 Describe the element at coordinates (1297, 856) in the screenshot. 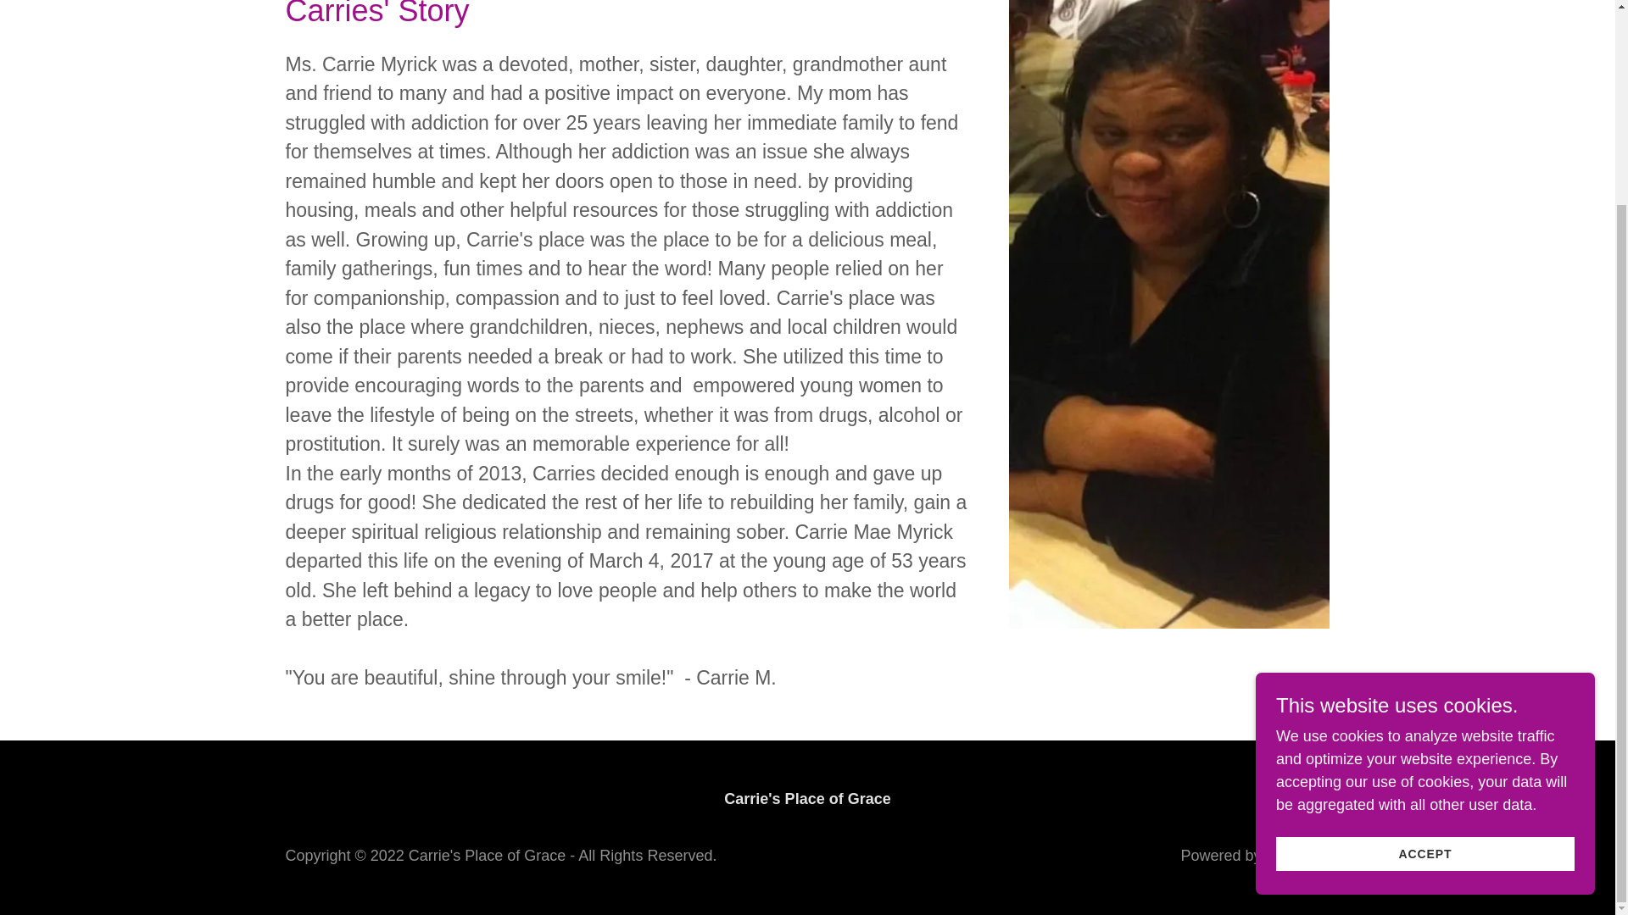

I see `GoDaddy` at that location.